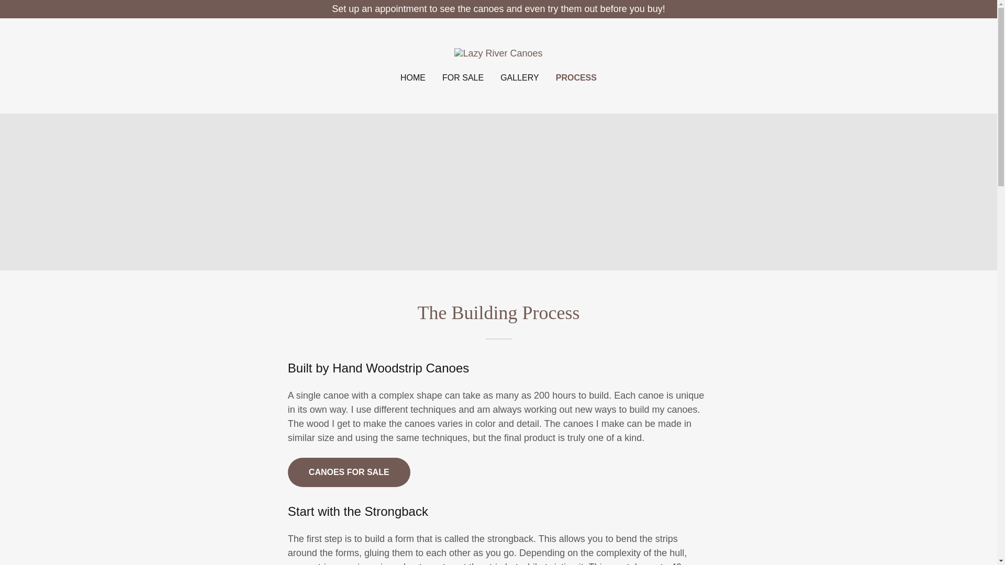  I want to click on GALLERY, so click(520, 77).